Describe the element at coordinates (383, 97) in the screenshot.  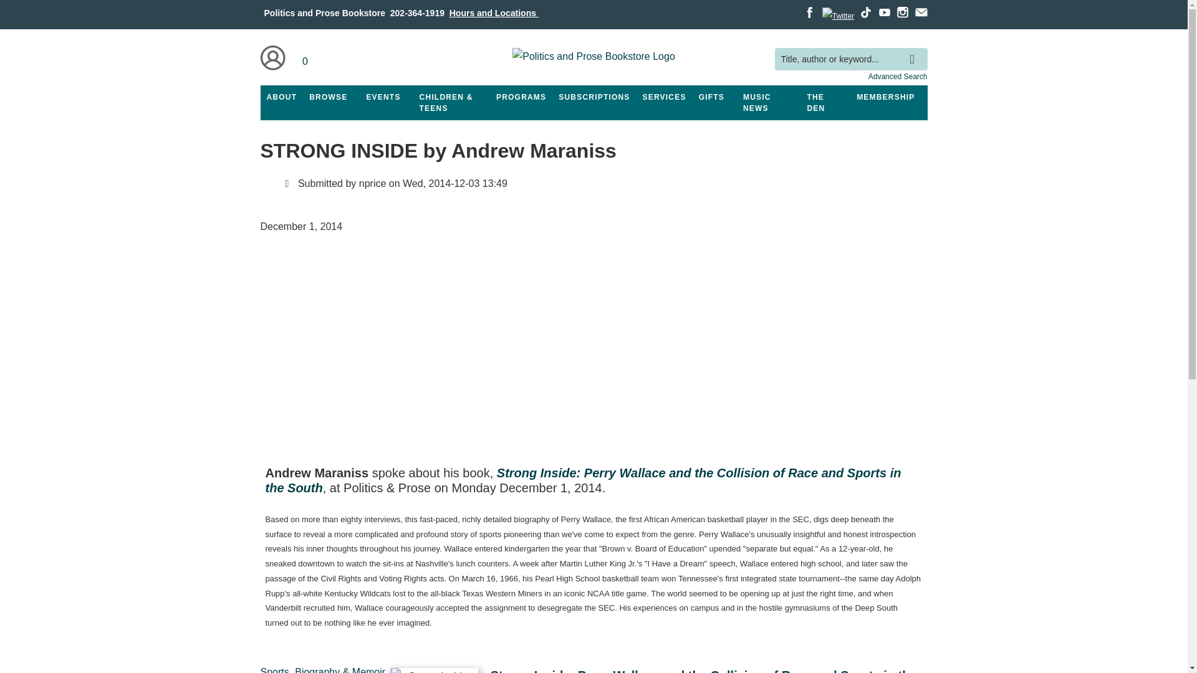
I see `See our event calendar` at that location.